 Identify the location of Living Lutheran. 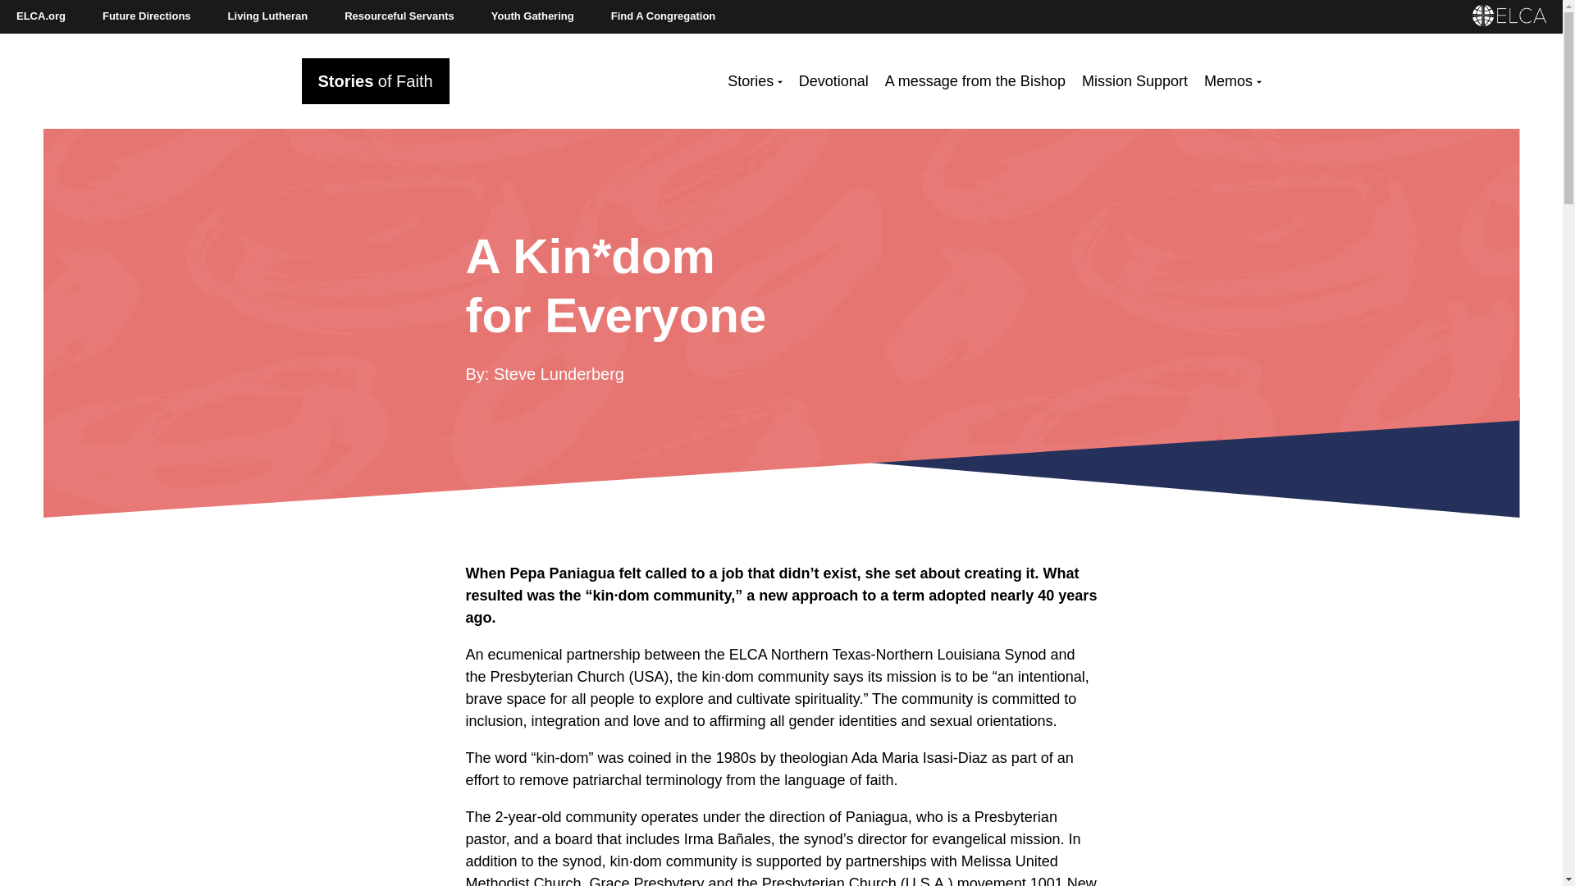
(267, 16).